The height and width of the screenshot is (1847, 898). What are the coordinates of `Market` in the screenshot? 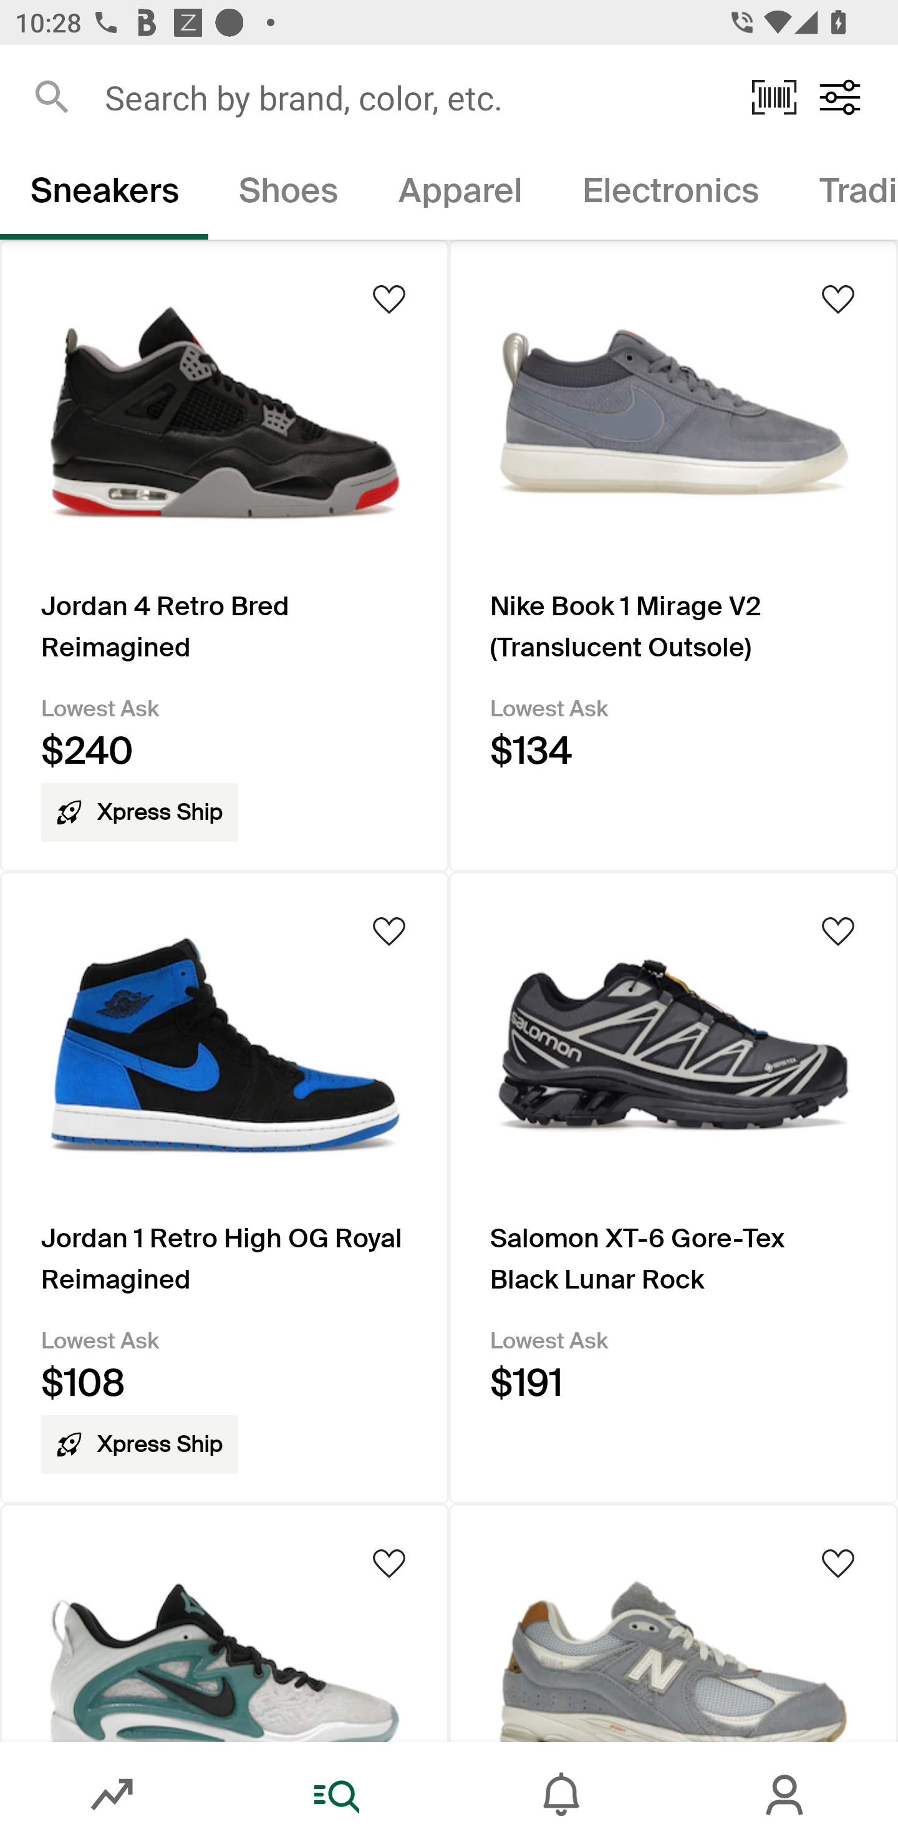 It's located at (112, 1795).